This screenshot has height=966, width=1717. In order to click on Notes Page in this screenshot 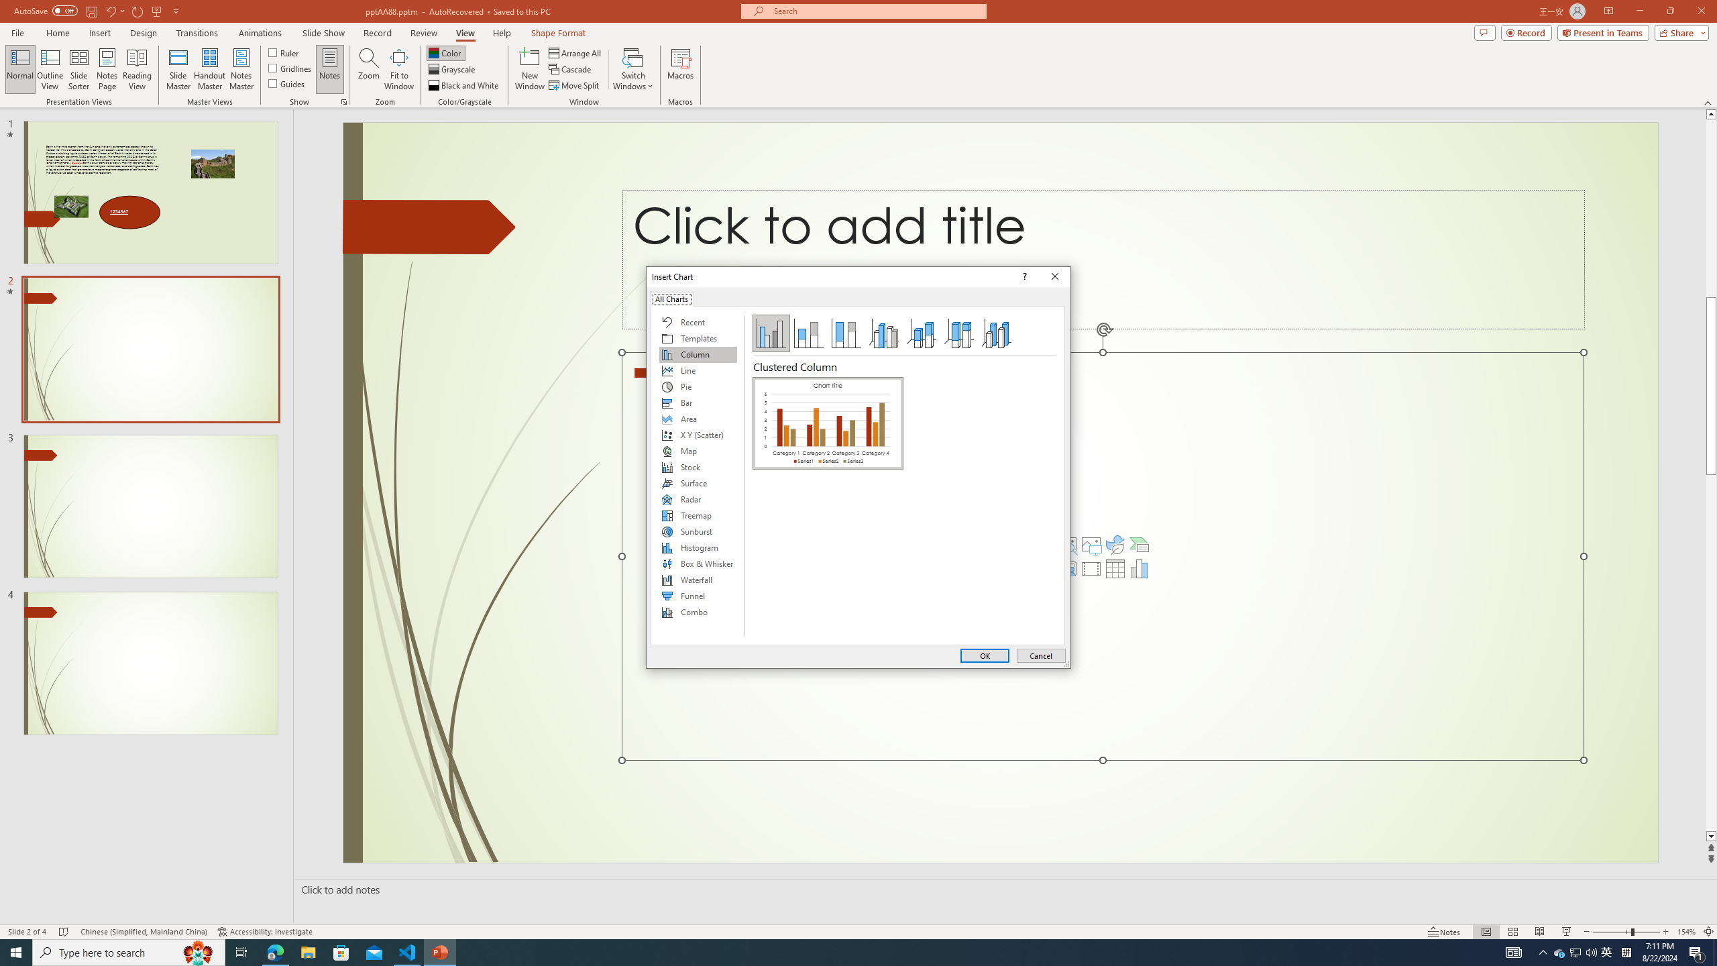, I will do `click(107, 69)`.